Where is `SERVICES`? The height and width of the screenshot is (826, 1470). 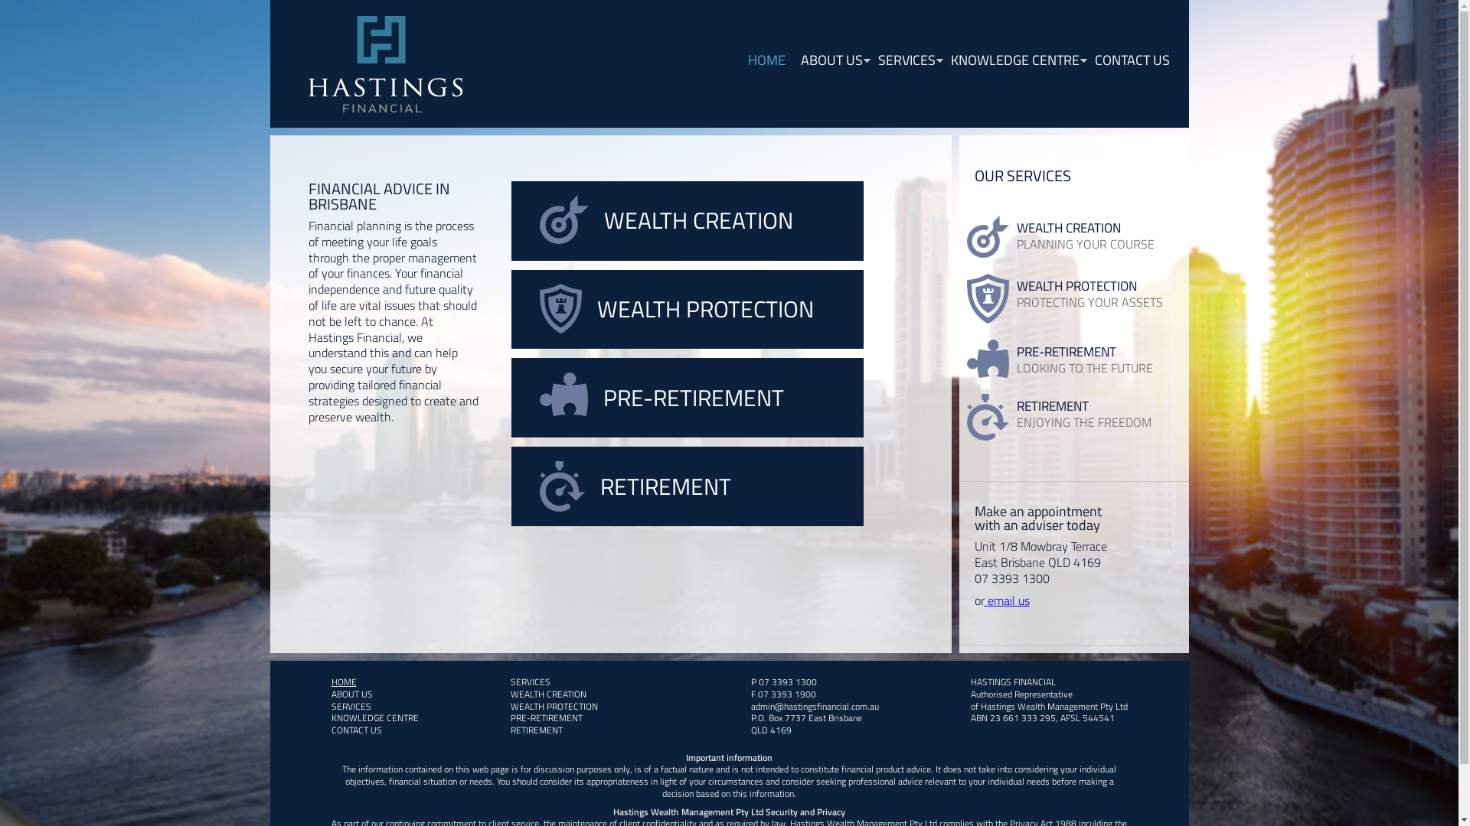 SERVICES is located at coordinates (530, 682).